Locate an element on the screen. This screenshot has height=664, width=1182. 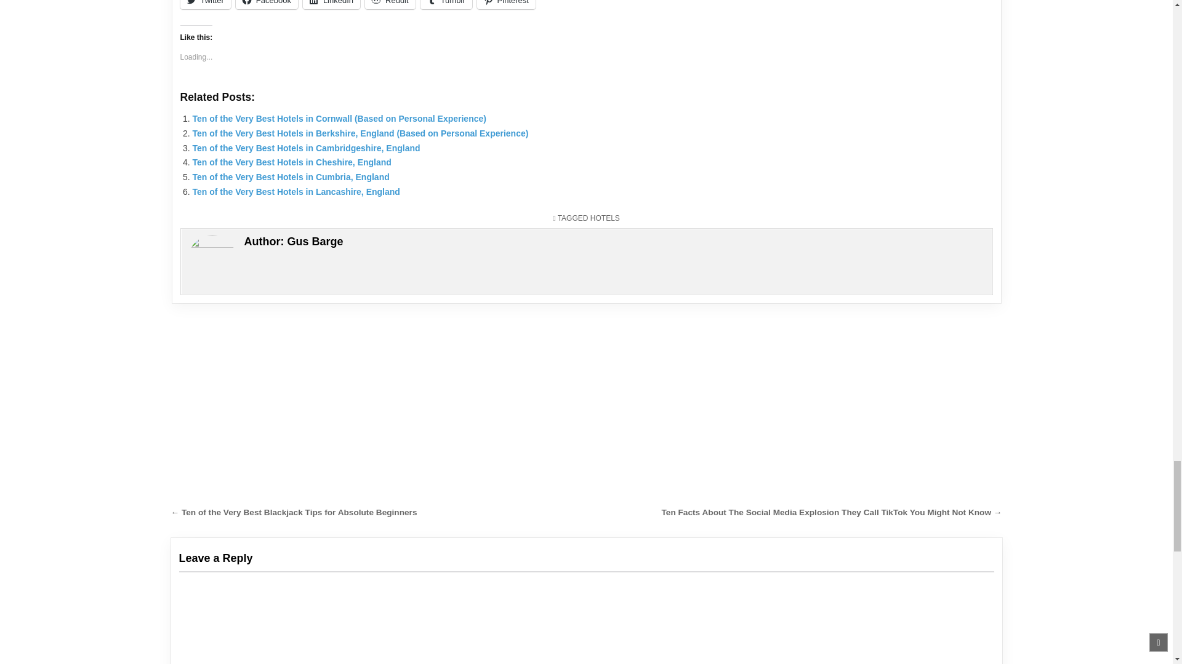
Click to share on Pinterest is located at coordinates (506, 5).